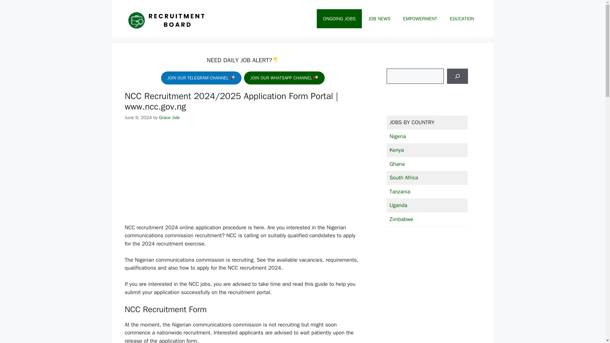  Describe the element at coordinates (201, 77) in the screenshot. I see `JOIN OUR TELEGRAM CHANNEL` at that location.